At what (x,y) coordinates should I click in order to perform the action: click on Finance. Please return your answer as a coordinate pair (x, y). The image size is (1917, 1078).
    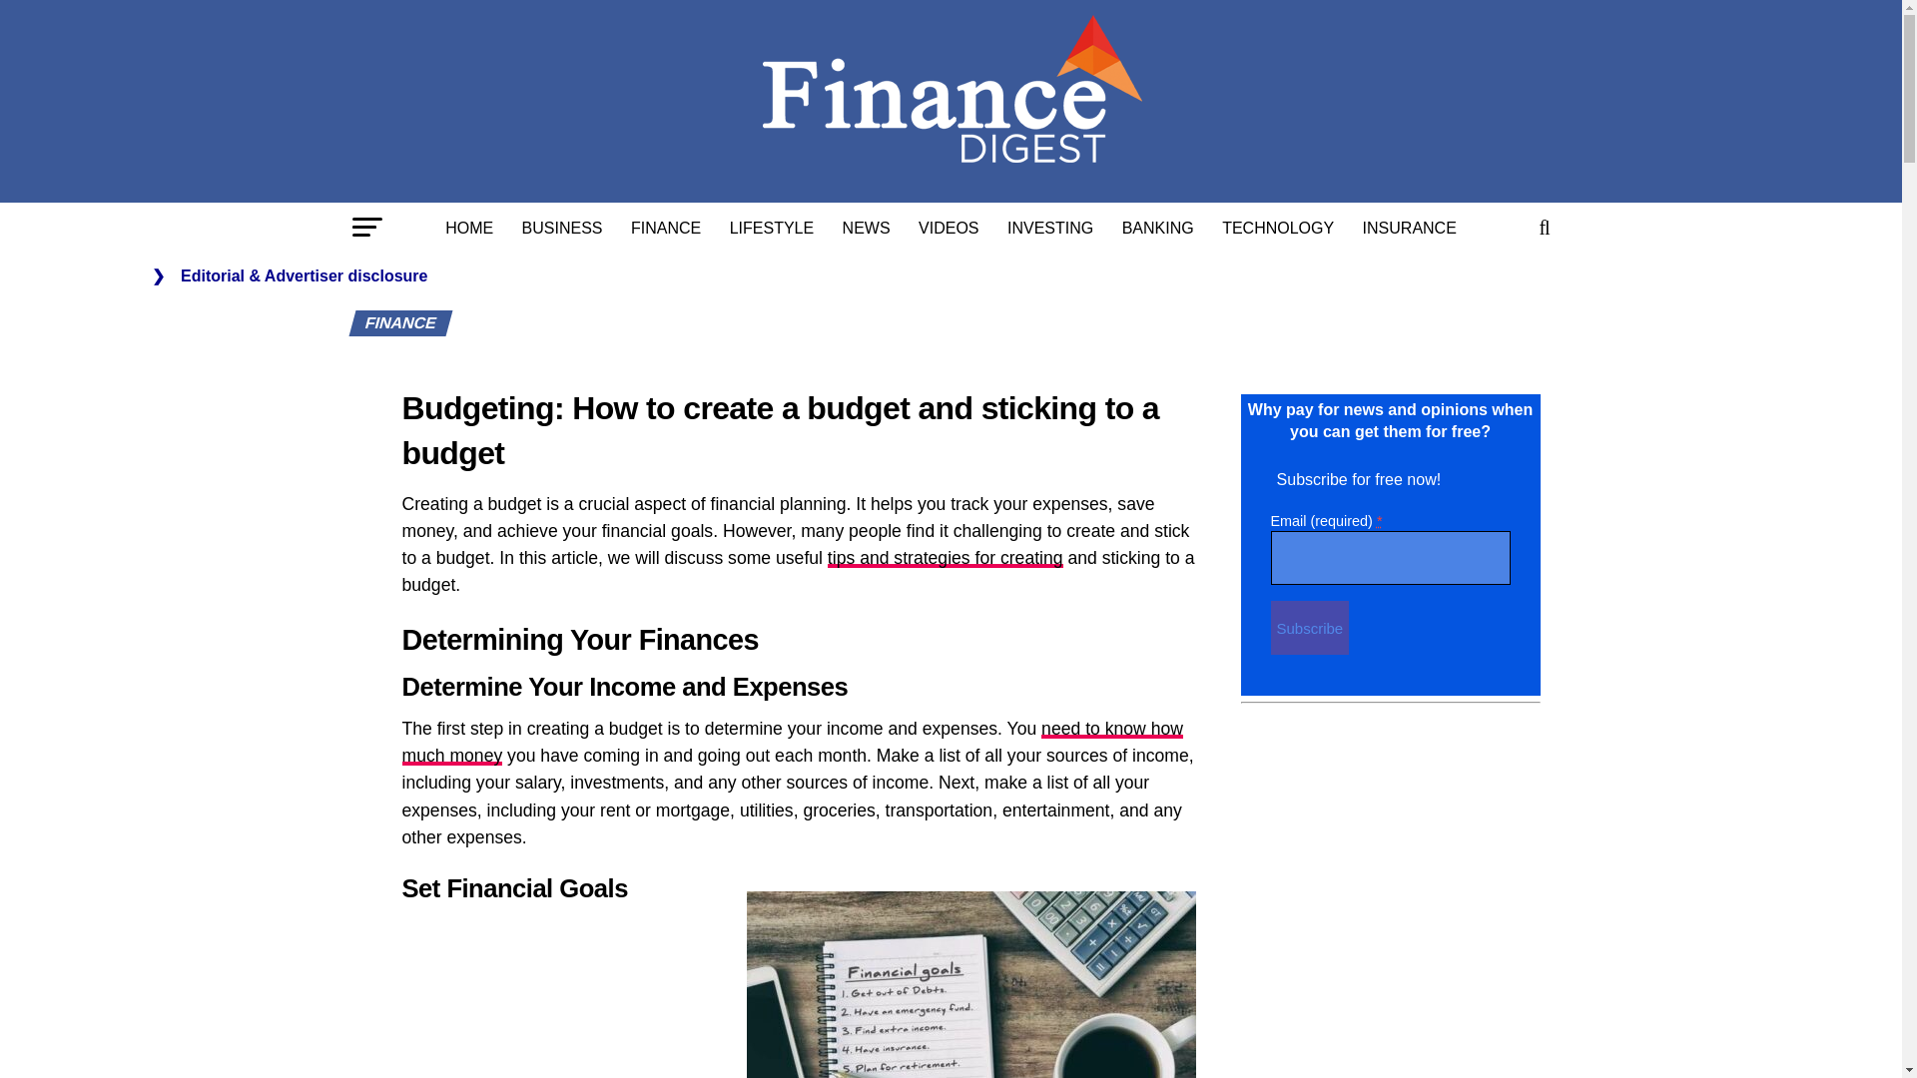
    Looking at the image, I should click on (666, 228).